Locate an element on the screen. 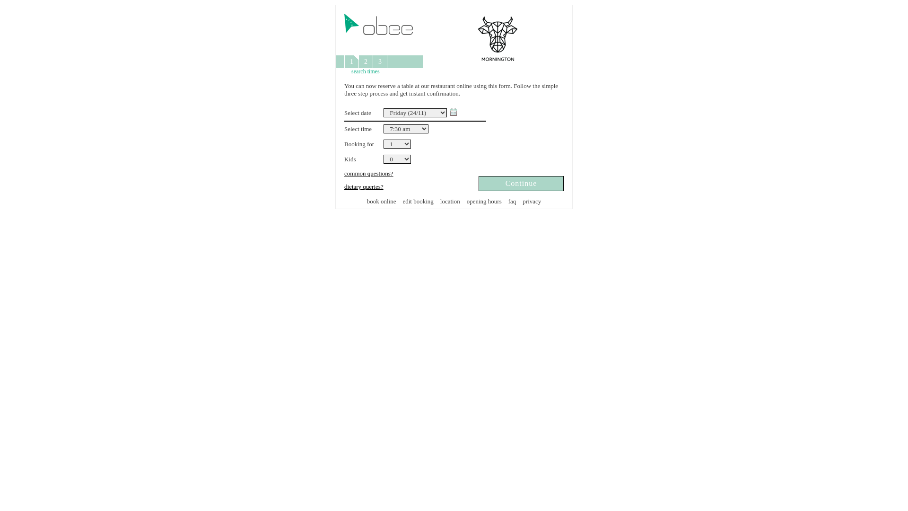 This screenshot has width=908, height=511. book online is located at coordinates (382, 202).